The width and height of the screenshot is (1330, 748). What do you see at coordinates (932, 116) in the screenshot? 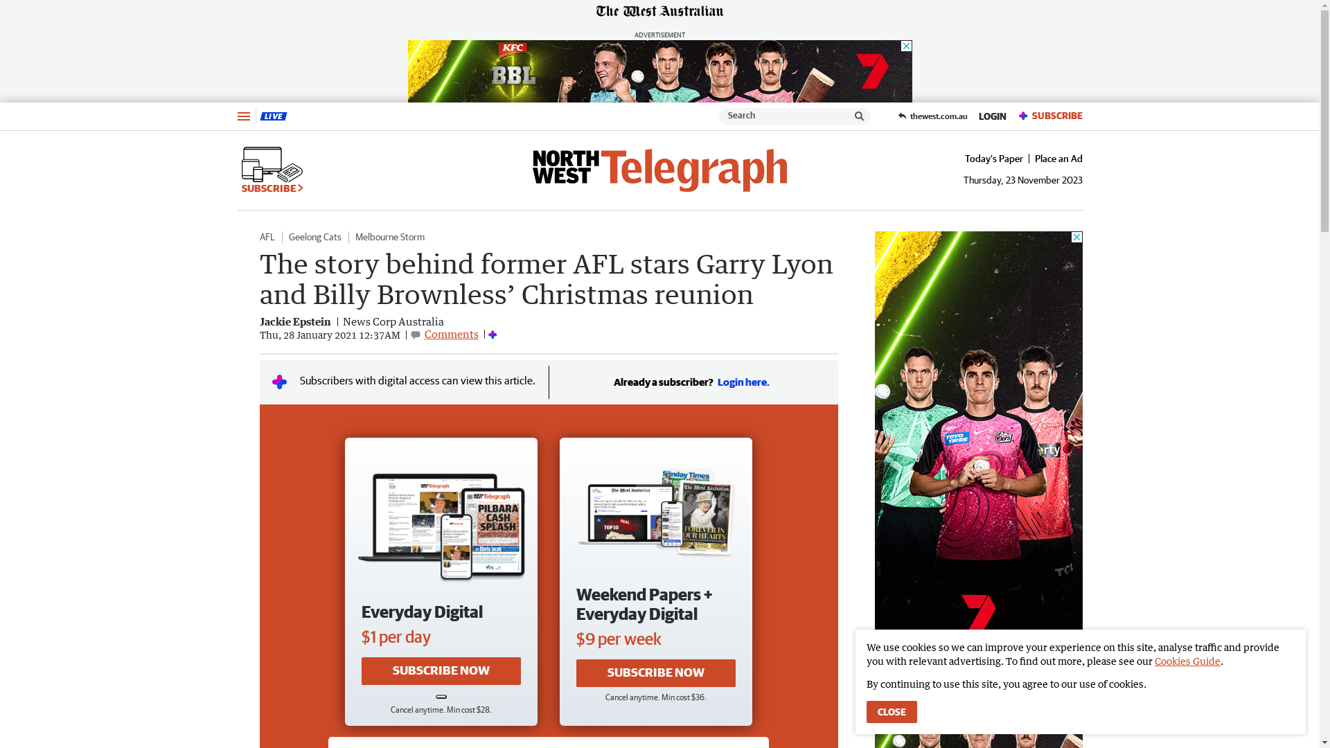
I see `thewest.com.au` at bounding box center [932, 116].